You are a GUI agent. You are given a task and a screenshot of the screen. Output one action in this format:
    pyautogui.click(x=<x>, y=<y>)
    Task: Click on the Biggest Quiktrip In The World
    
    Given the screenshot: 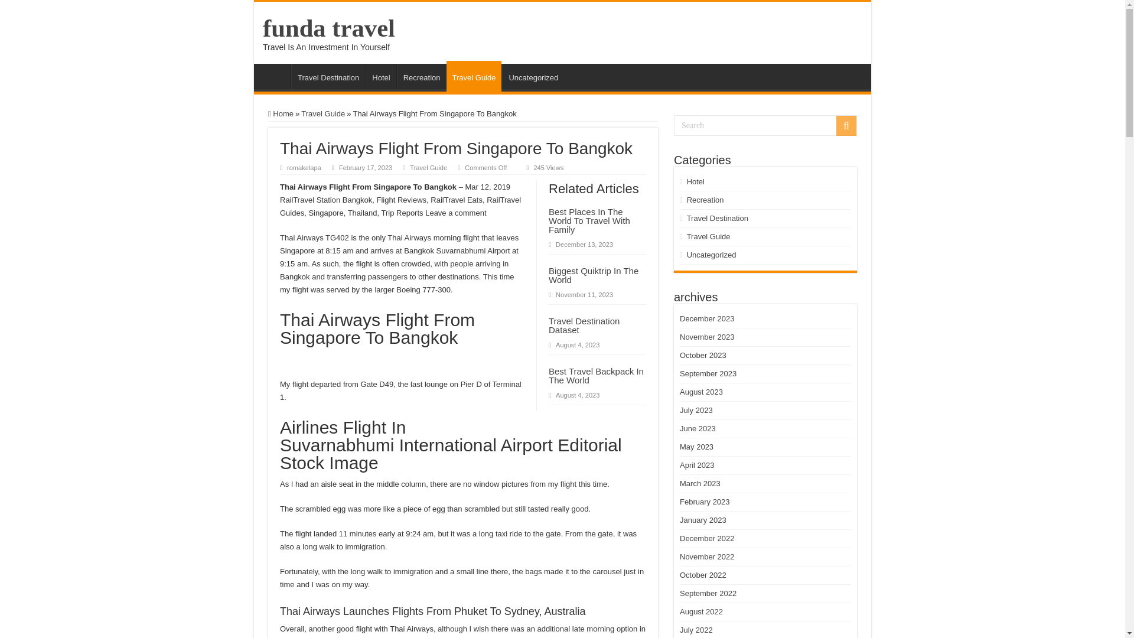 What is the action you would take?
    pyautogui.click(x=593, y=275)
    